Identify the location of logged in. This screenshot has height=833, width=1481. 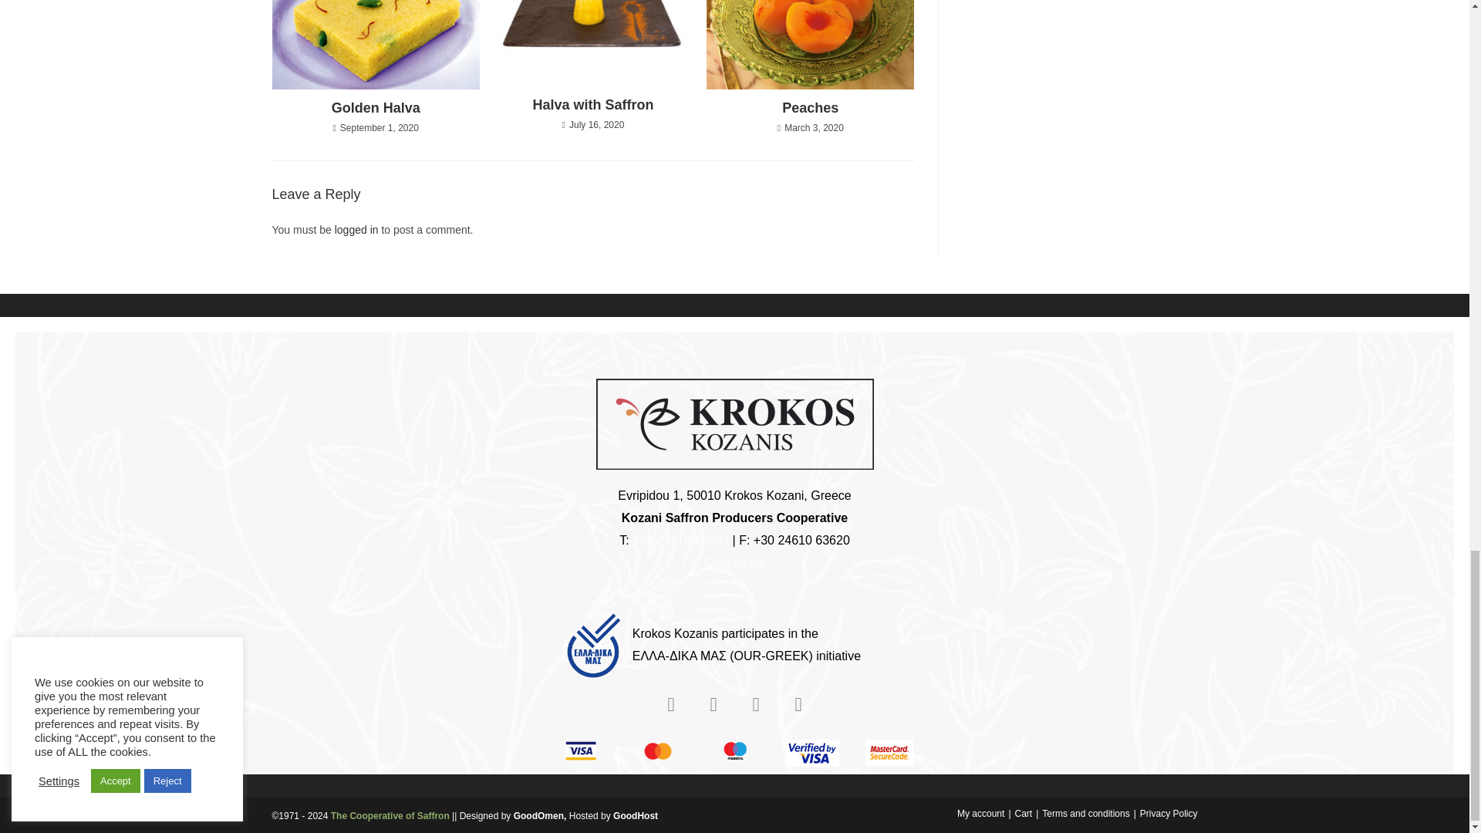
(356, 230).